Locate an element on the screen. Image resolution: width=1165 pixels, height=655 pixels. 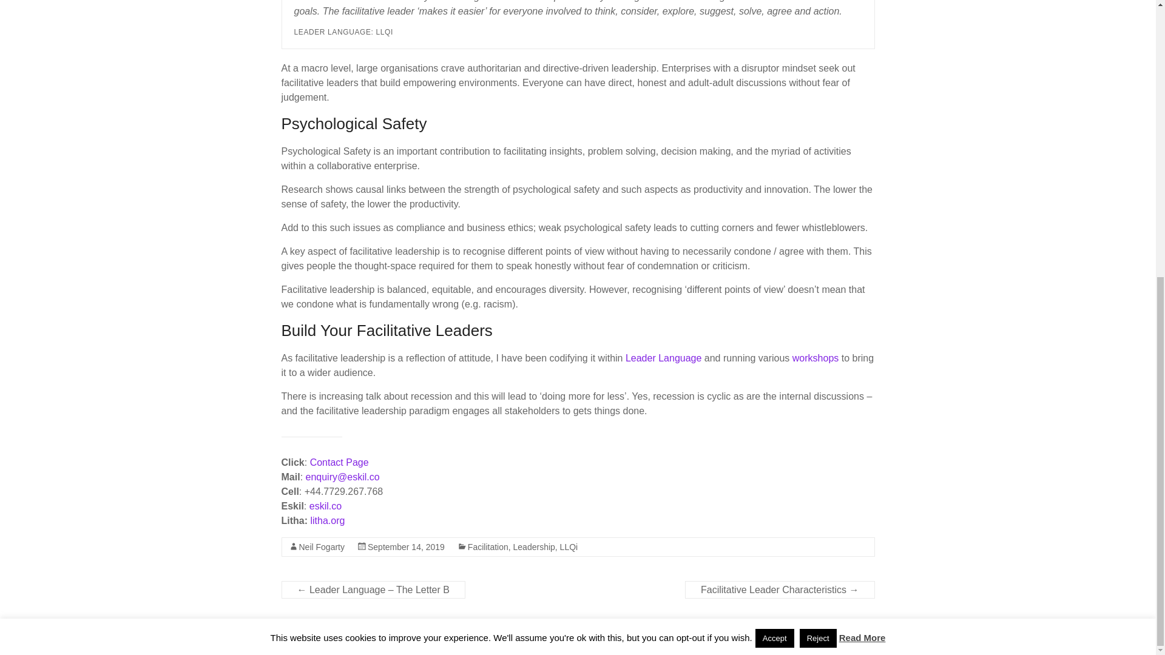
Neil Fogarty is located at coordinates (320, 547).